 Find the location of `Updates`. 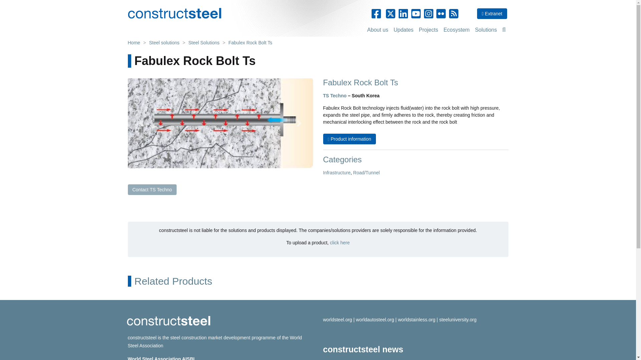

Updates is located at coordinates (403, 30).